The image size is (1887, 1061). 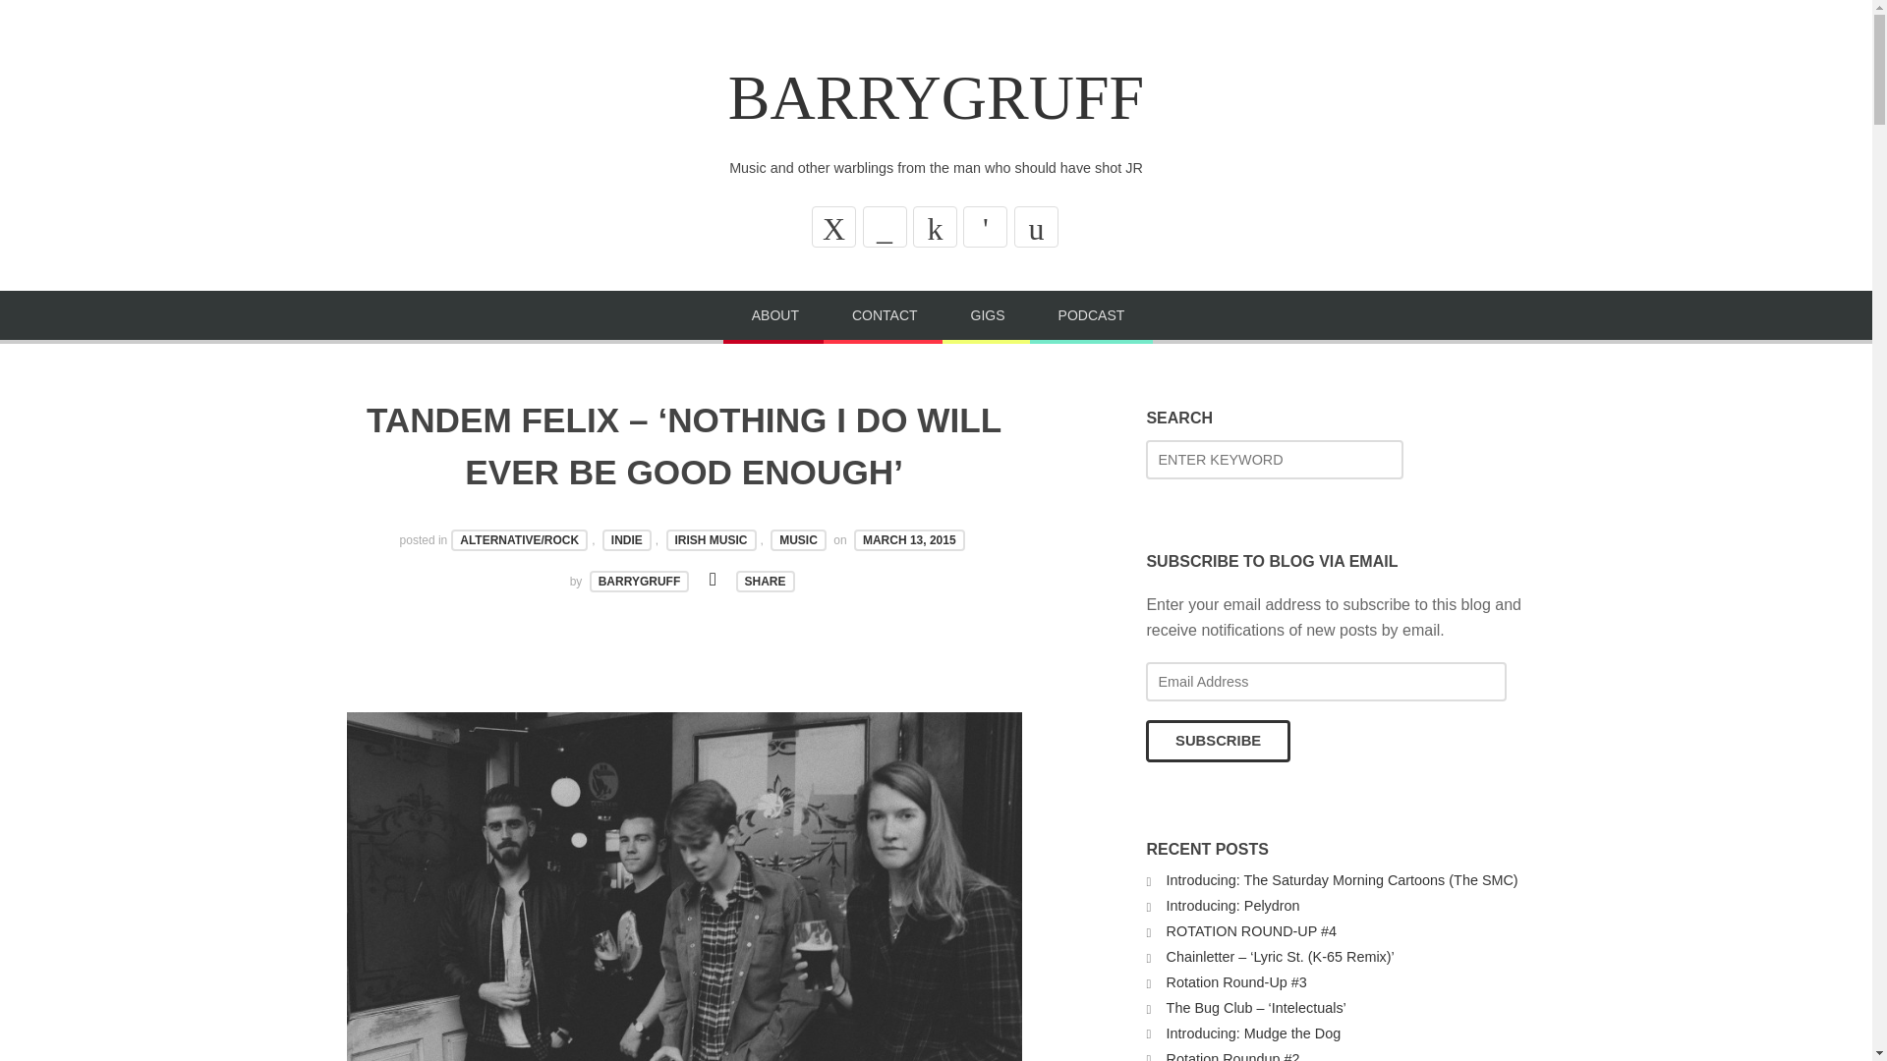 What do you see at coordinates (1091, 316) in the screenshot?
I see `PODCAST` at bounding box center [1091, 316].